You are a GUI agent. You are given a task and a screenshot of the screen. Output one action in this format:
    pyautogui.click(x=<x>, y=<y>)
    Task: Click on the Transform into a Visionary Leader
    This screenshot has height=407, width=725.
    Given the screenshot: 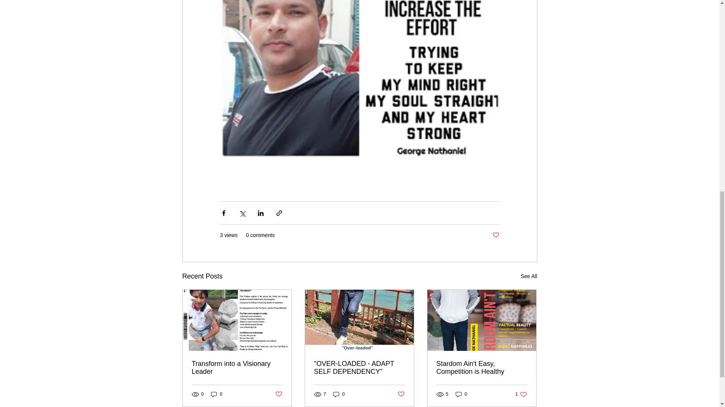 What is the action you would take?
    pyautogui.click(x=237, y=367)
    